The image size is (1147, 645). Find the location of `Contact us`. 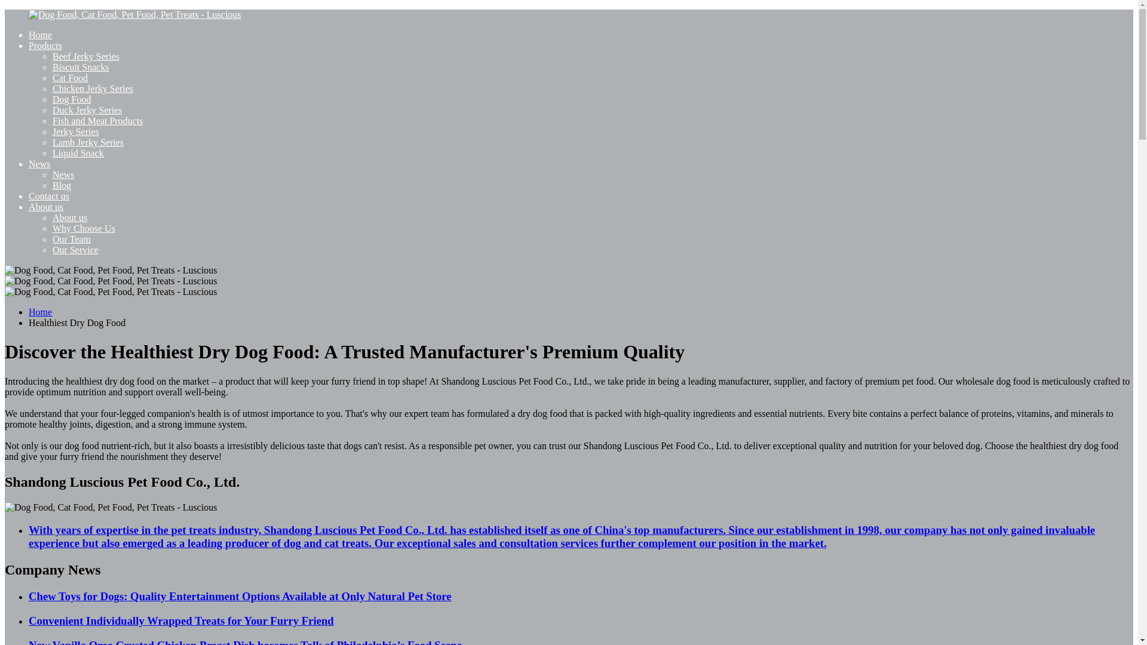

Contact us is located at coordinates (49, 196).